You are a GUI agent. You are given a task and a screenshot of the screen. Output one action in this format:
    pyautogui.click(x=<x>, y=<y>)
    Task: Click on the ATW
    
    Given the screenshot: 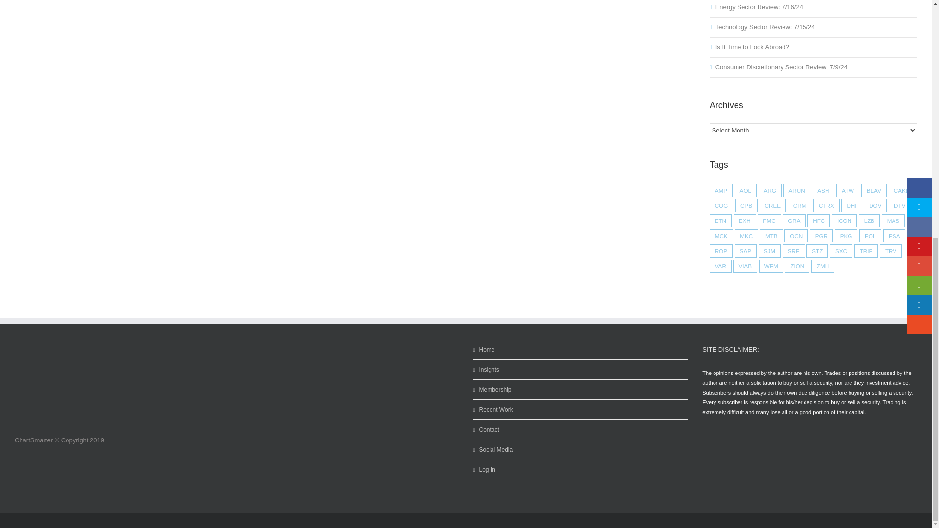 What is the action you would take?
    pyautogui.click(x=848, y=190)
    